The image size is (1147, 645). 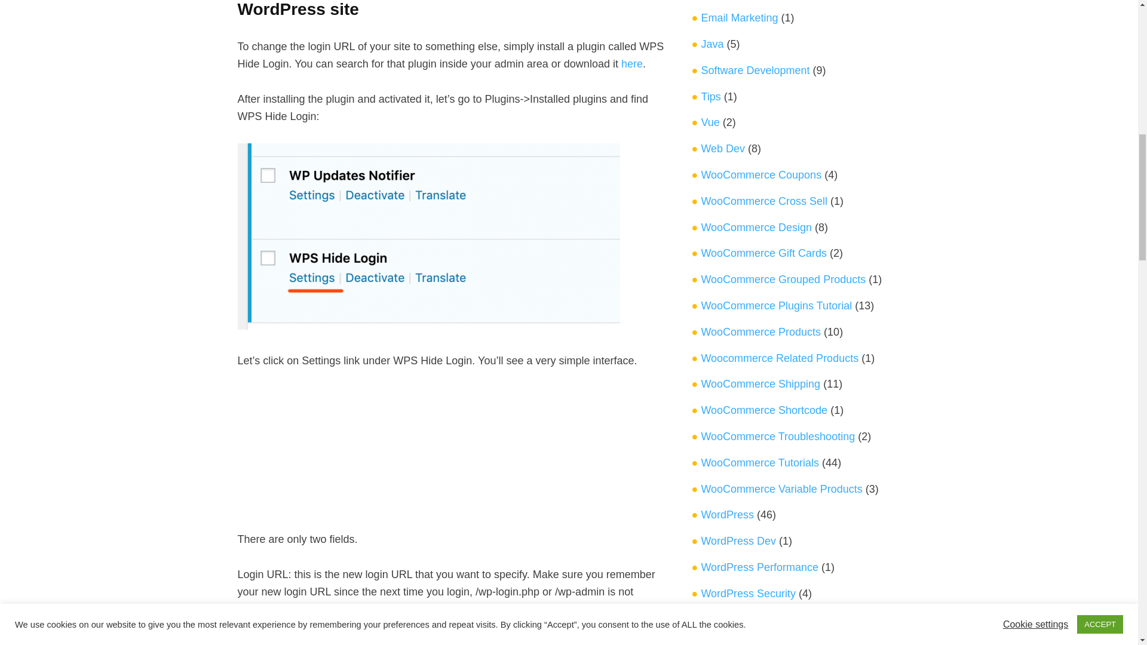 What do you see at coordinates (712, 44) in the screenshot?
I see `Java` at bounding box center [712, 44].